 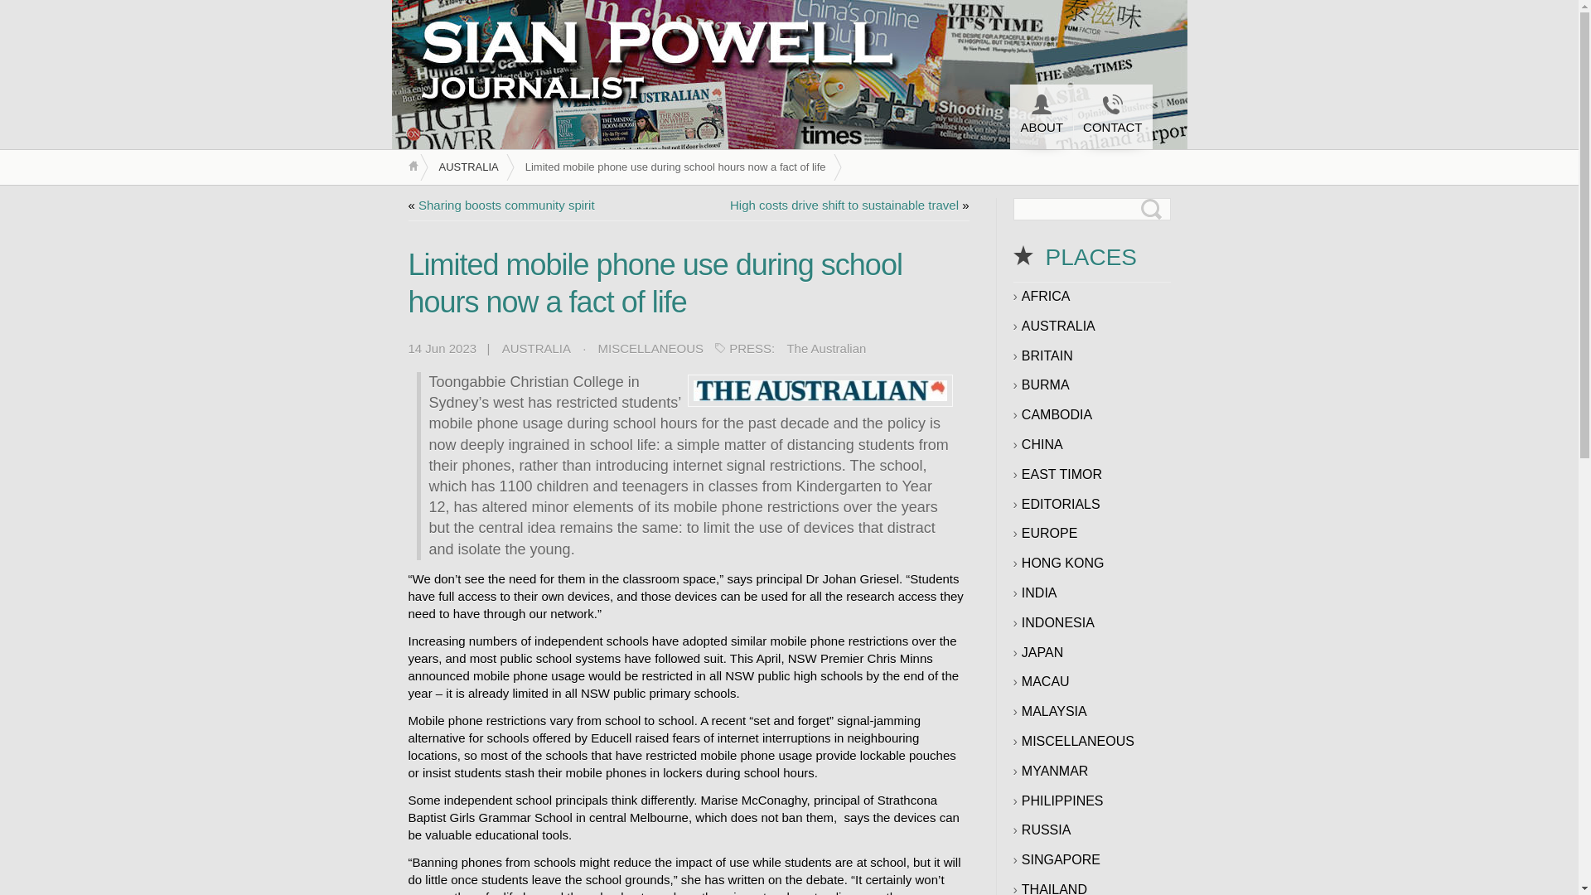 What do you see at coordinates (1057, 623) in the screenshot?
I see `INDONESIA` at bounding box center [1057, 623].